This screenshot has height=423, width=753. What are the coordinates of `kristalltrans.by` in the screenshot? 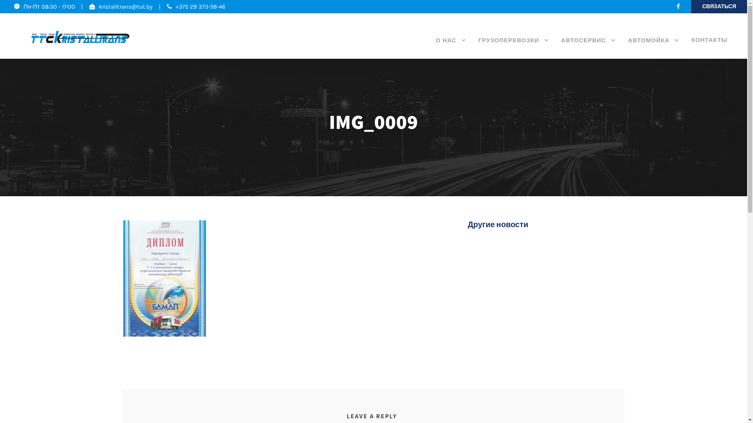 It's located at (80, 37).